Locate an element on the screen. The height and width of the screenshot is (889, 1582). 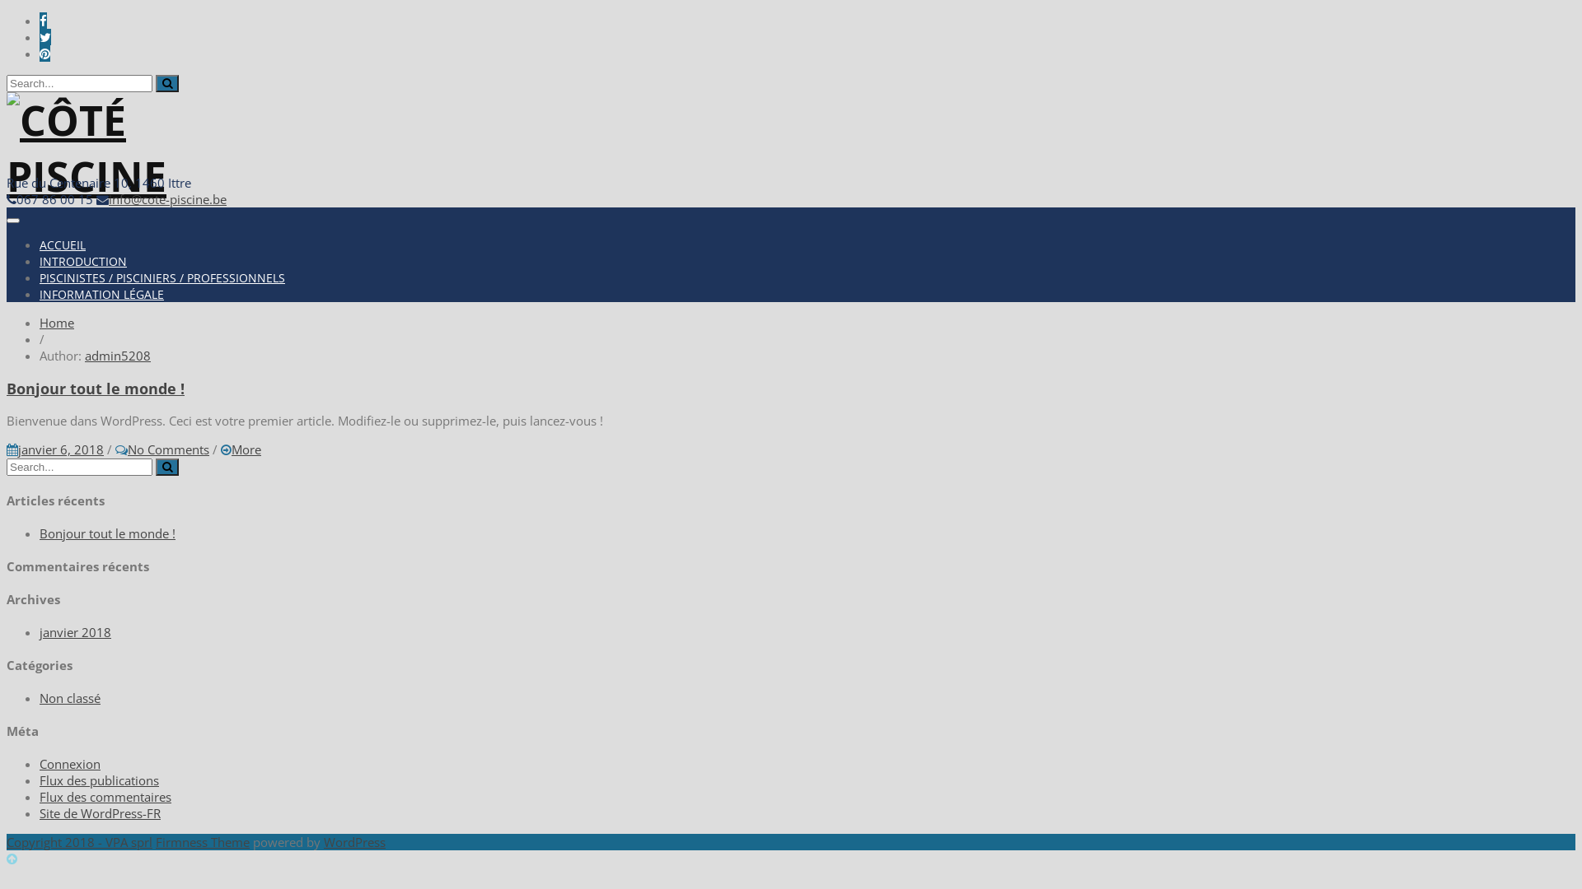
ACCUEIL is located at coordinates (63, 245).